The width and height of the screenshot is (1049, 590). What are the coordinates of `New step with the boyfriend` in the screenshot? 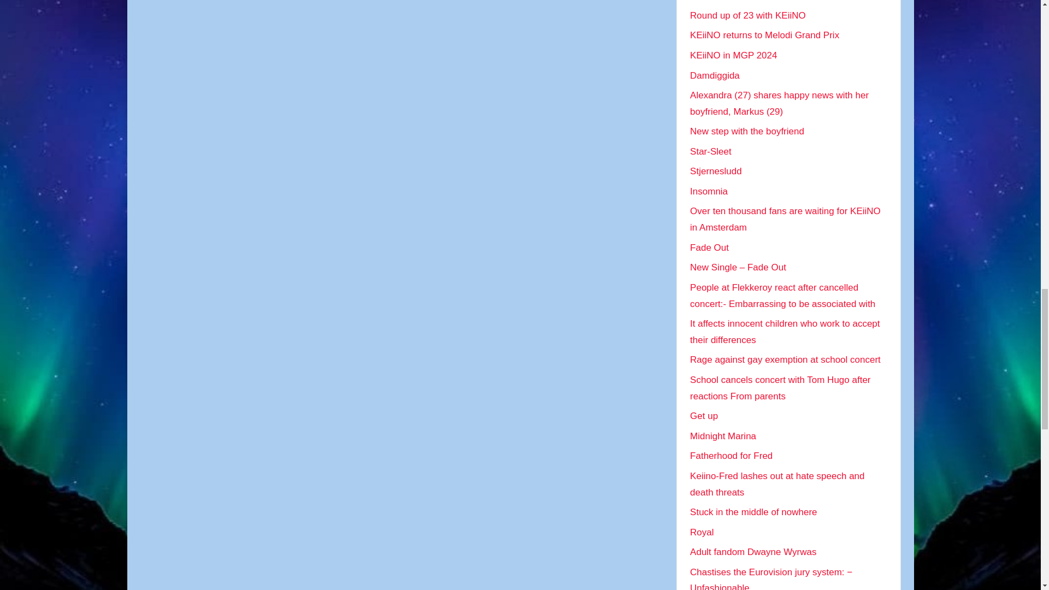 It's located at (747, 131).